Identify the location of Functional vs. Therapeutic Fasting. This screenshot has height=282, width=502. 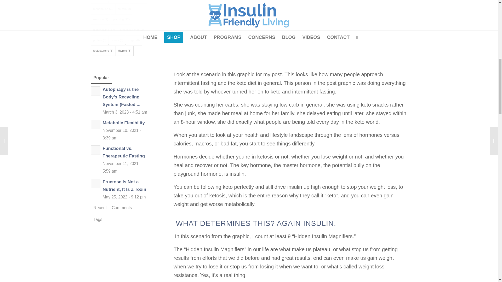
(119, 160).